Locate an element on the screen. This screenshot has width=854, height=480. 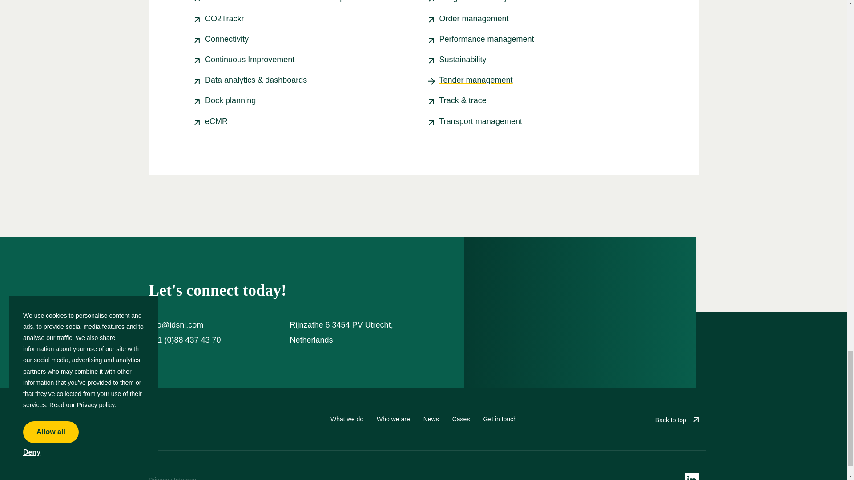
Transport management is located at coordinates (480, 121).